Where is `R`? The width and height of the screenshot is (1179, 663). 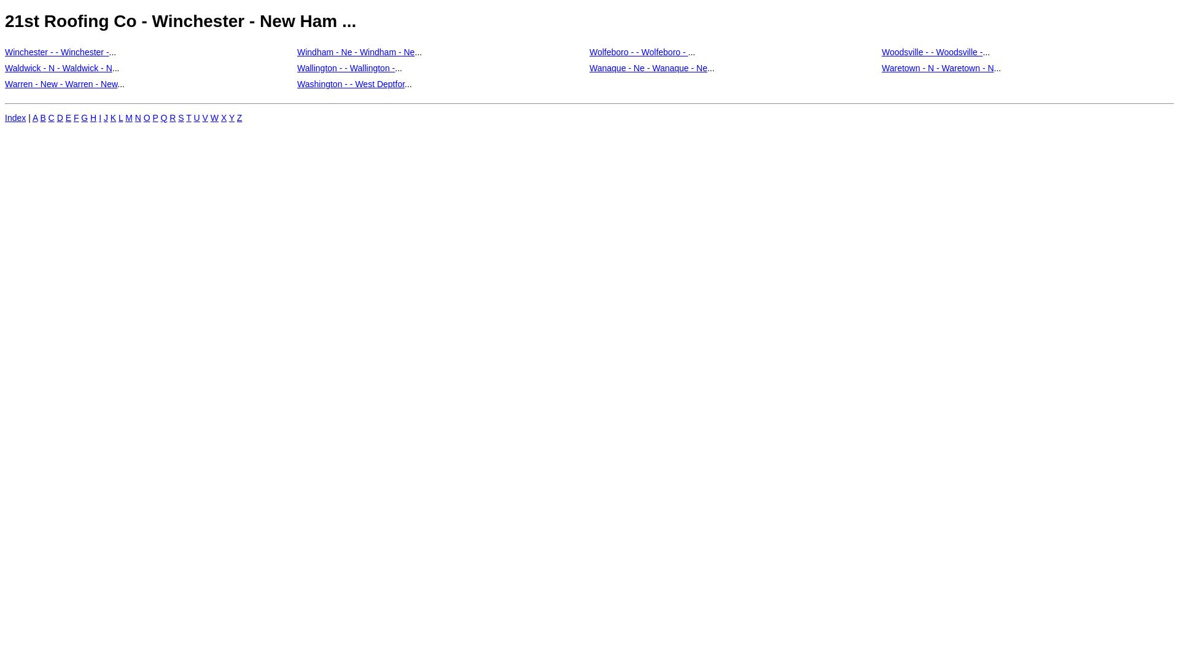
R is located at coordinates (173, 118).